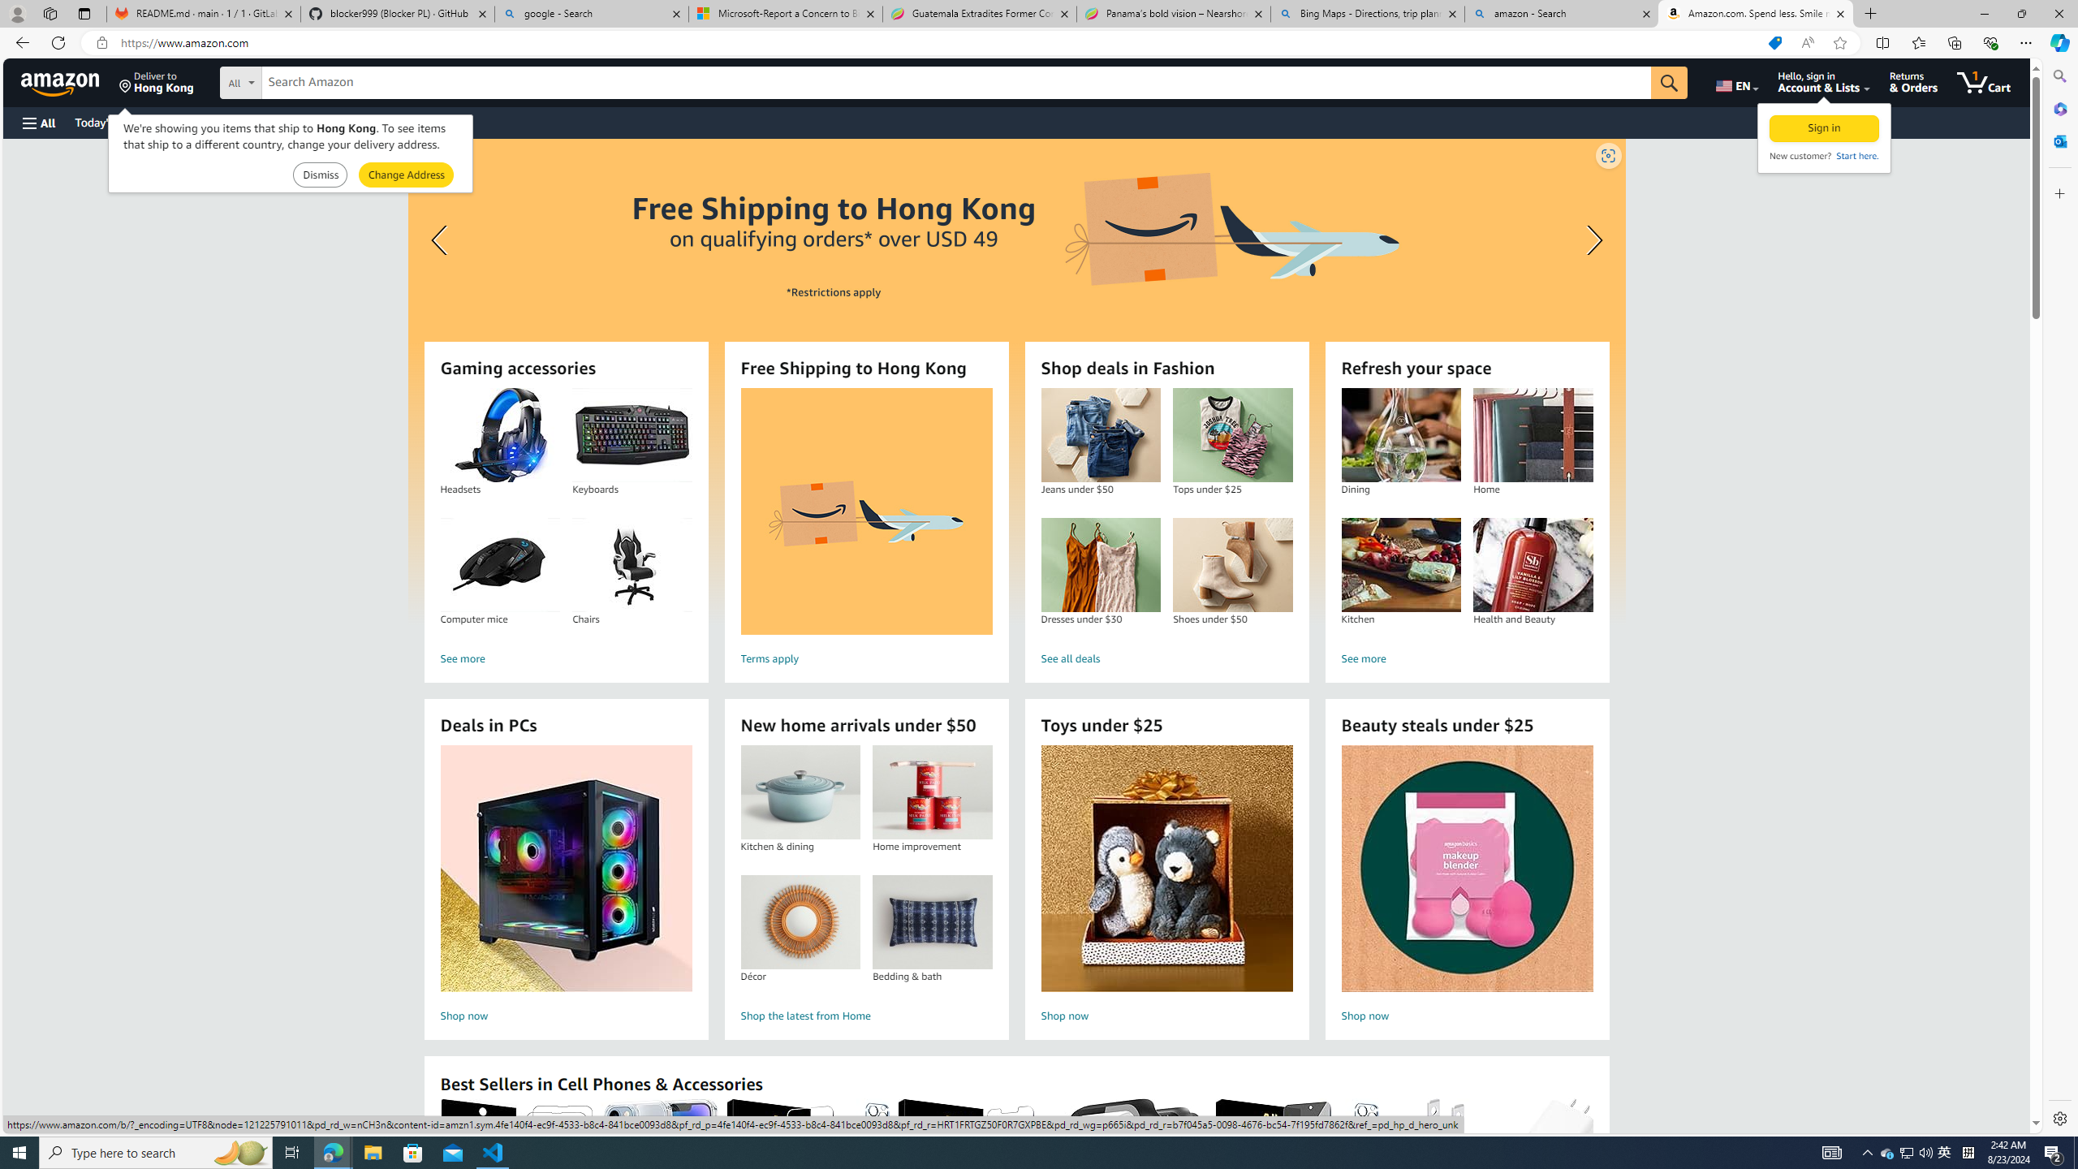 The width and height of the screenshot is (2078, 1169). Describe the element at coordinates (1400, 435) in the screenshot. I see `Dining` at that location.